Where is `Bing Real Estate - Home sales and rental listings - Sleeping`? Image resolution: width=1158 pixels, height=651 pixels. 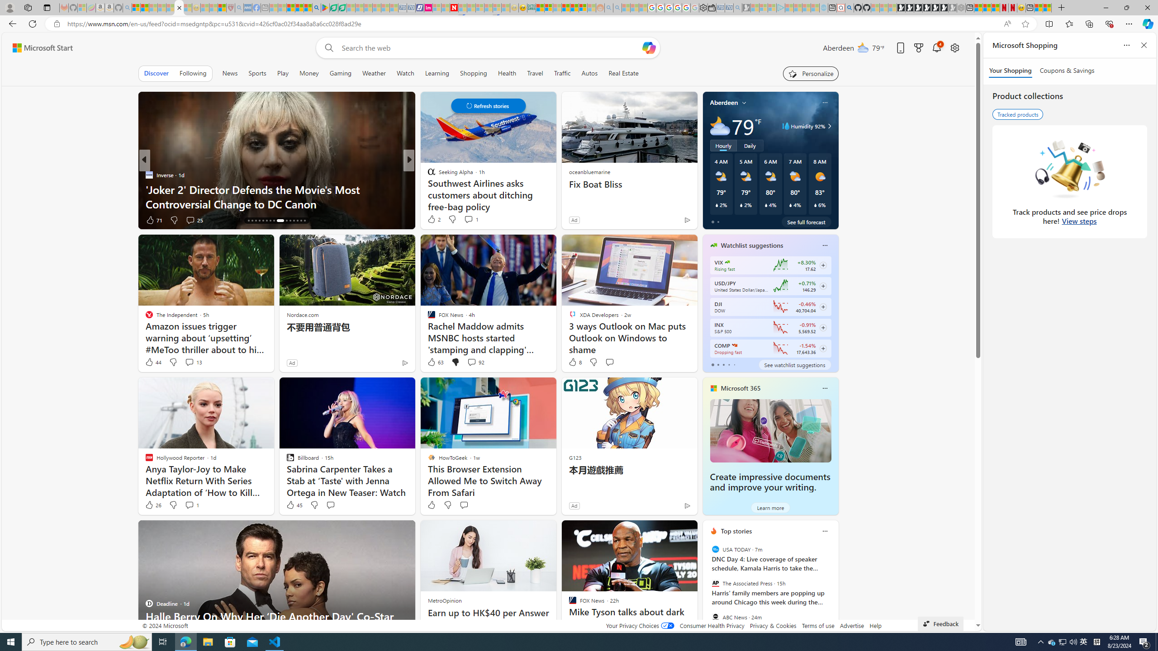
Bing Real Estate - Home sales and rental listings - Sleeping is located at coordinates (737, 8).